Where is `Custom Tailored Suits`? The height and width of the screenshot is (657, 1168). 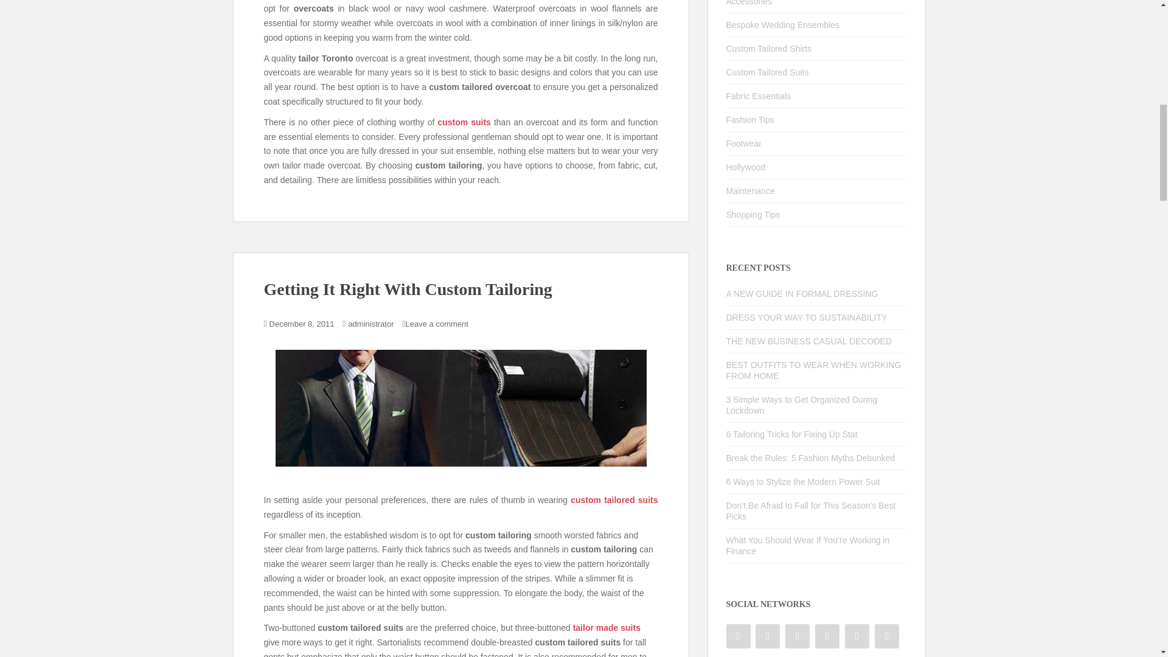
Custom Tailored Suits is located at coordinates (614, 500).